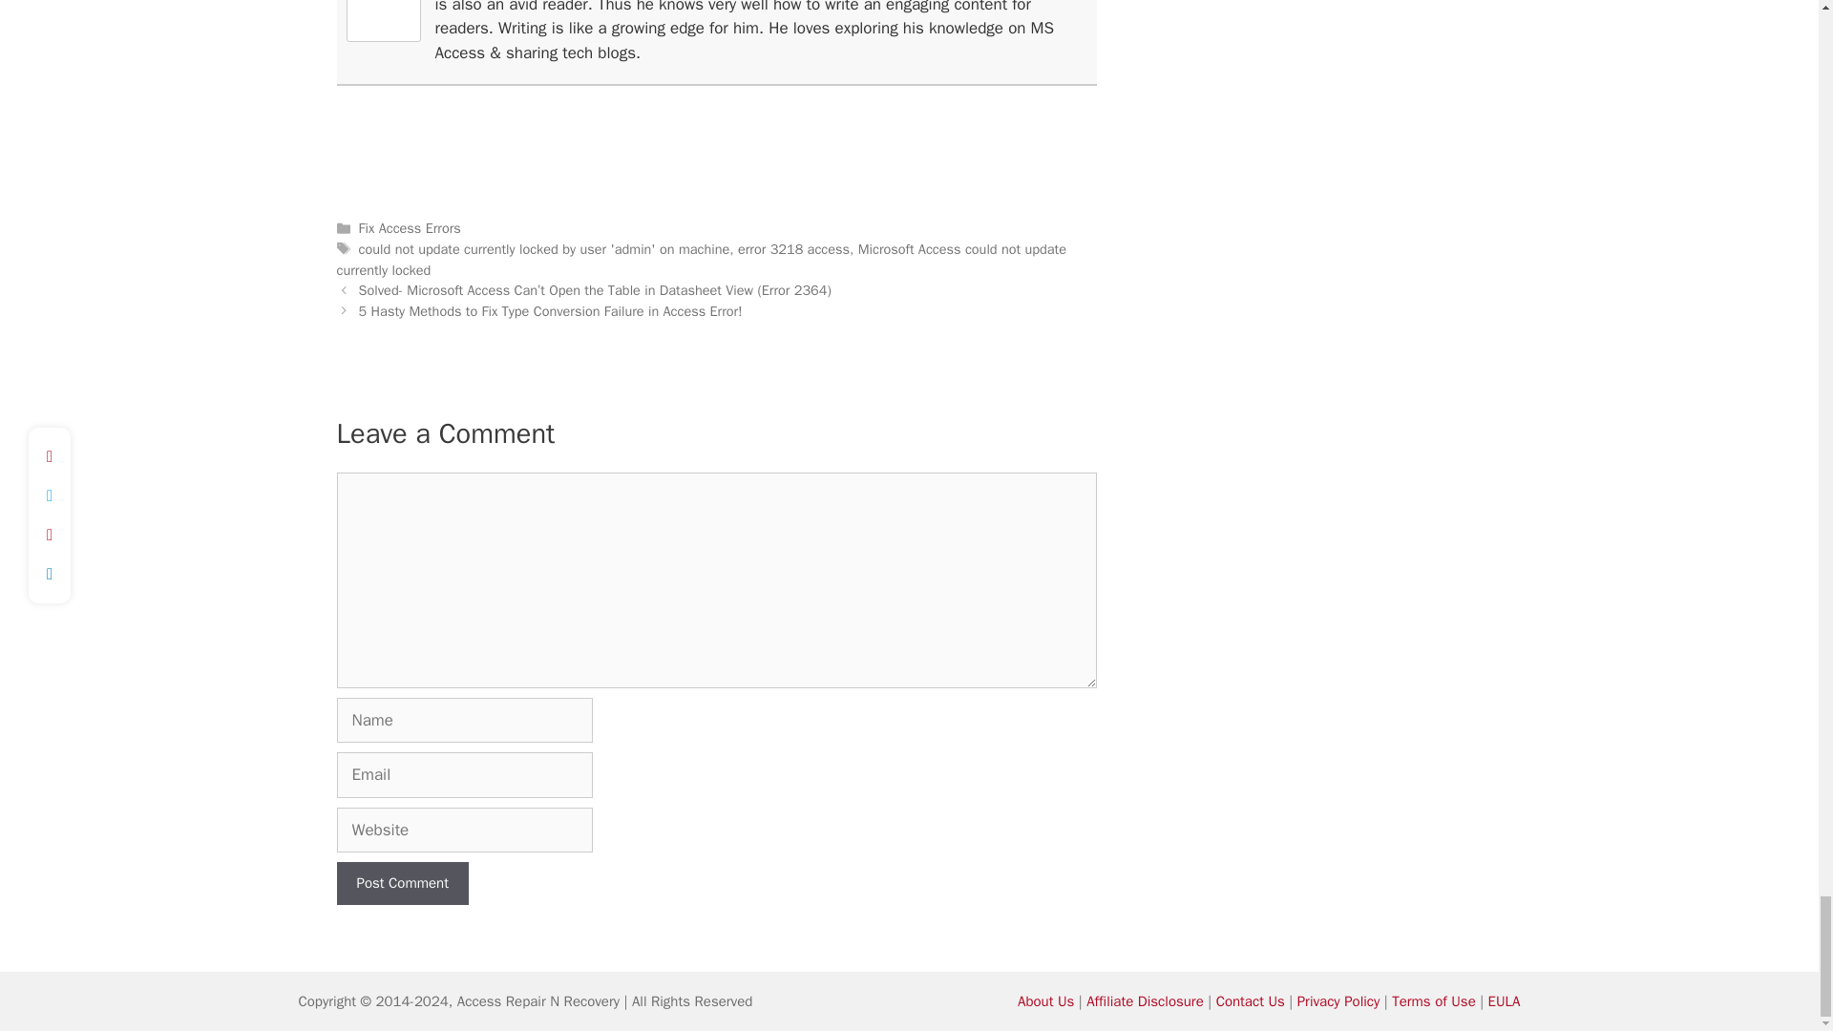  Describe the element at coordinates (401, 883) in the screenshot. I see `Post Comment` at that location.